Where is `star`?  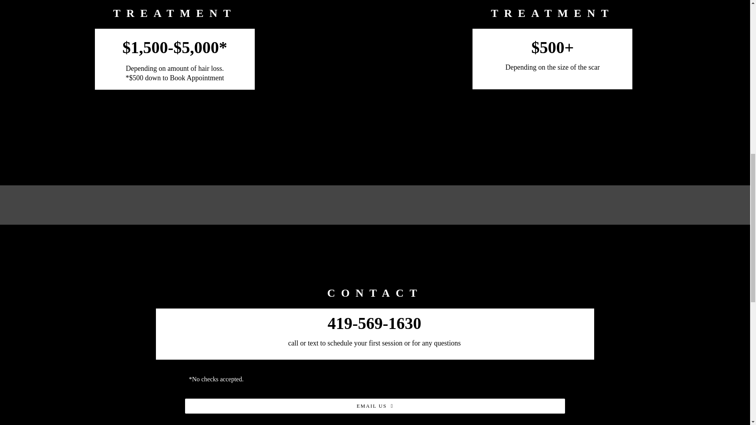
star is located at coordinates (375, 257).